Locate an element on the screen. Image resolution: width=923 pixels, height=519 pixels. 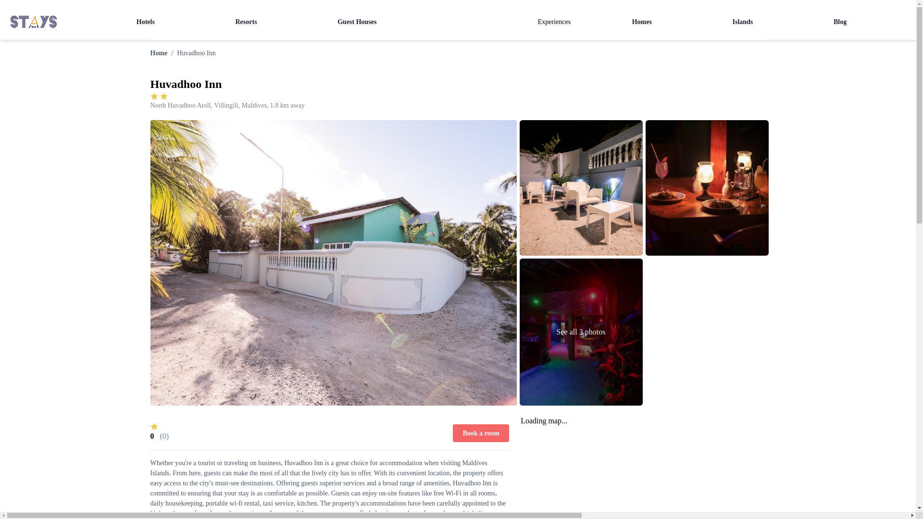
Homes is located at coordinates (642, 21).